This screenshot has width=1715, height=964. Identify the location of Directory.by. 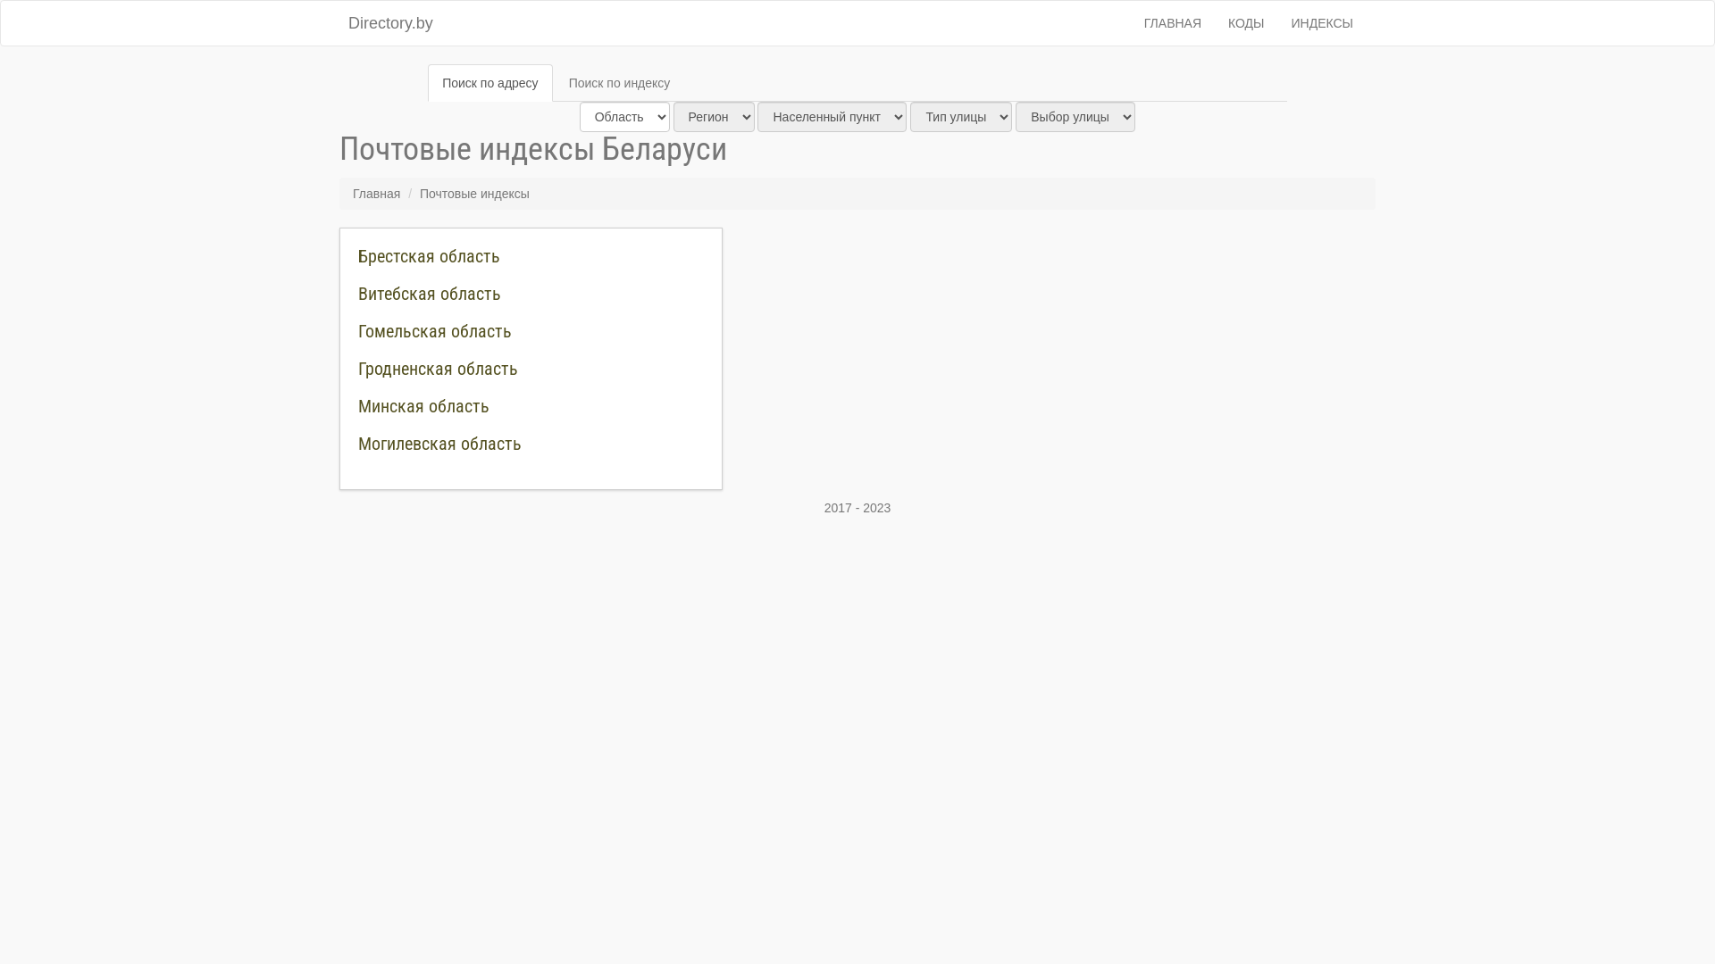
(391, 23).